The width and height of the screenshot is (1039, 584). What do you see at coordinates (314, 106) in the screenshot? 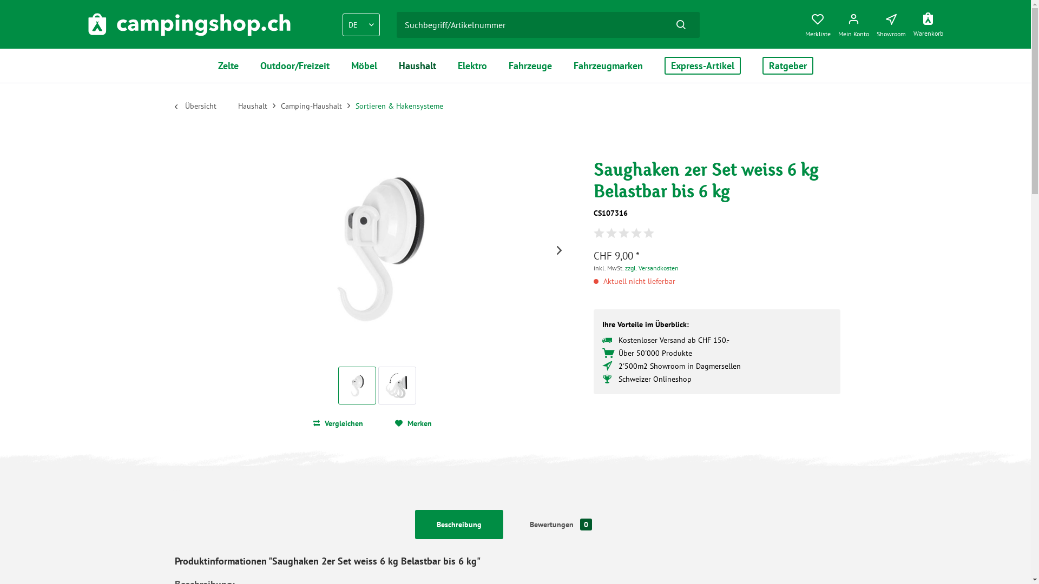
I see `Camping-Haushalt` at bounding box center [314, 106].